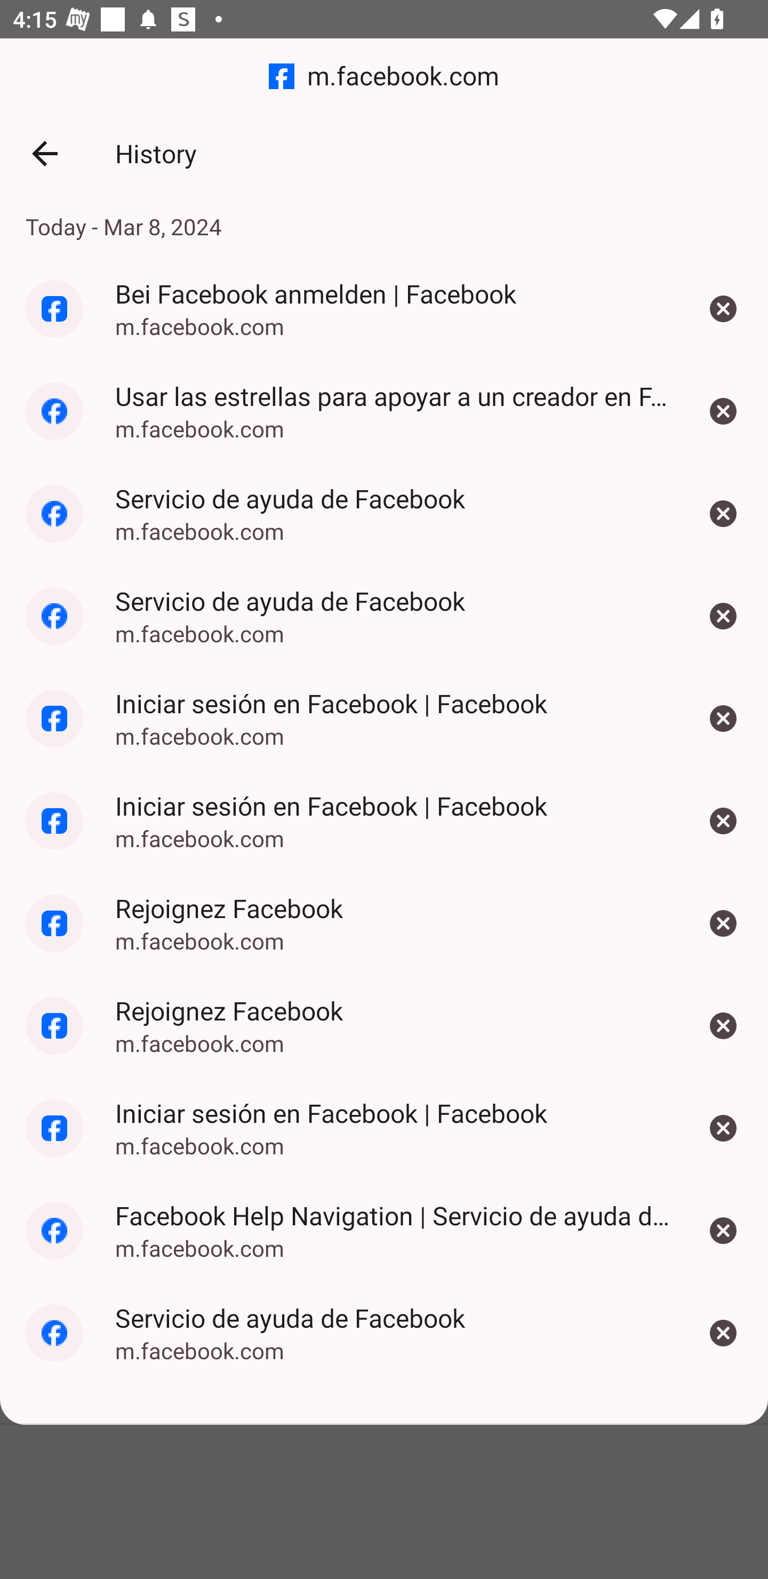 The height and width of the screenshot is (1579, 768). I want to click on Servicio de ayuda de Facebook Remove, so click(723, 514).